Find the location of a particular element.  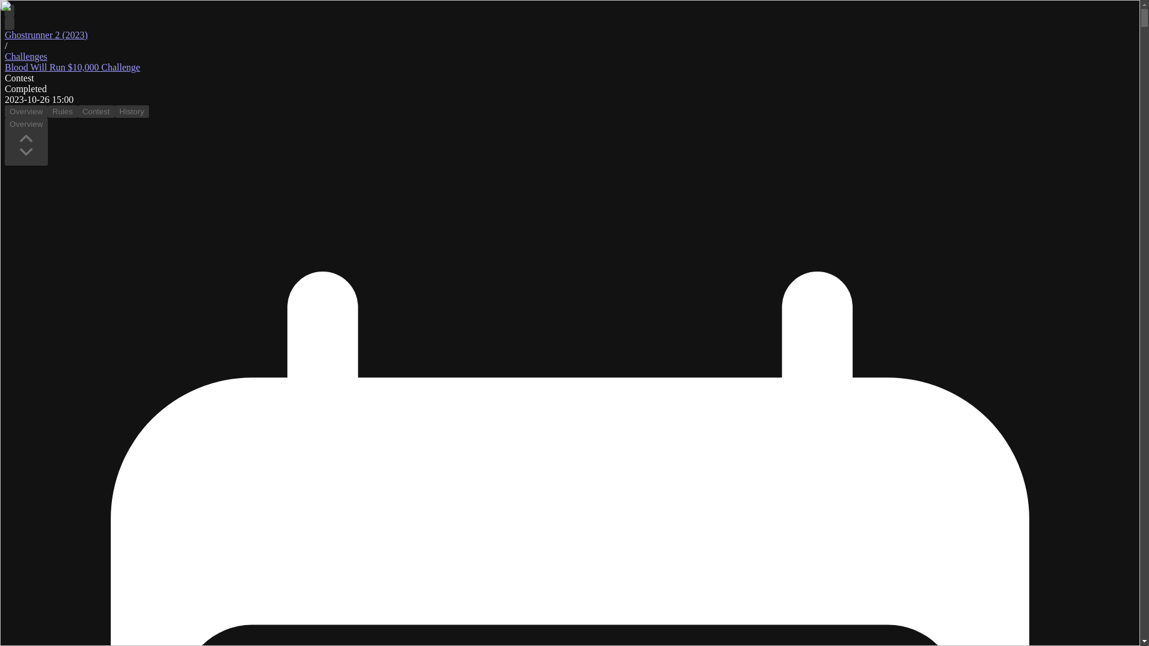

Rules is located at coordinates (63, 111).